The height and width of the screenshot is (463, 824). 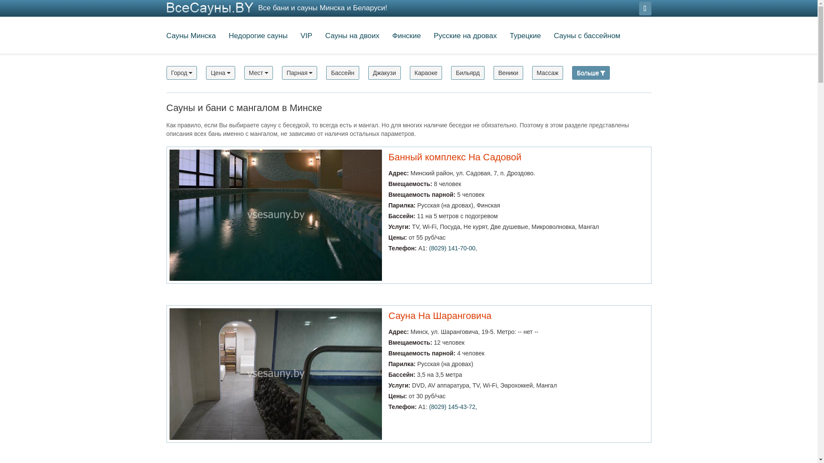 I want to click on (8029) 141-70-00, so click(x=452, y=248).